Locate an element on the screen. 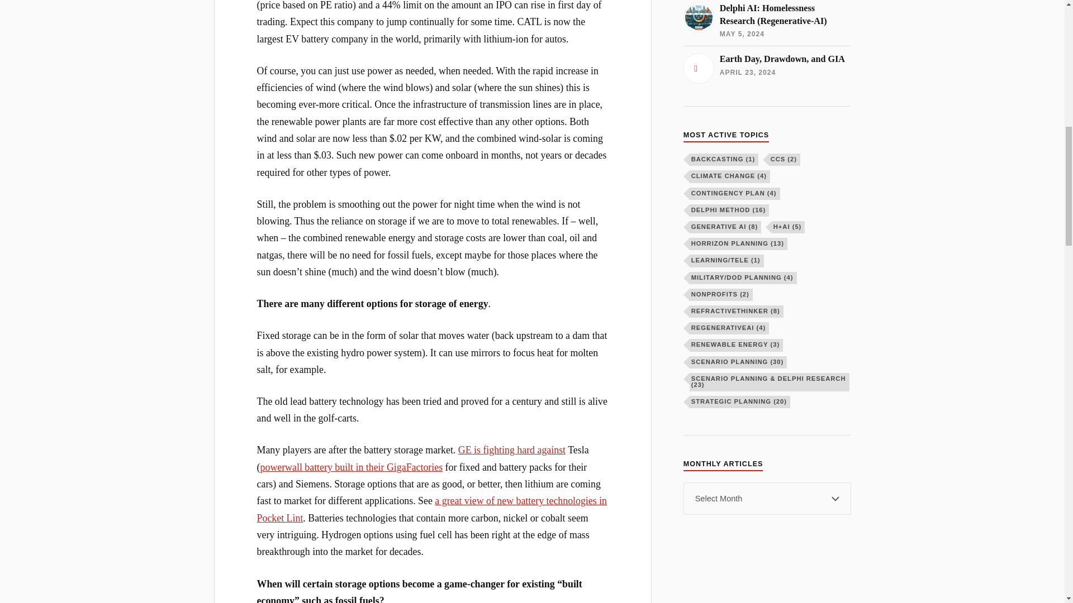 The height and width of the screenshot is (603, 1073). GE is fighting hard against is located at coordinates (511, 450).